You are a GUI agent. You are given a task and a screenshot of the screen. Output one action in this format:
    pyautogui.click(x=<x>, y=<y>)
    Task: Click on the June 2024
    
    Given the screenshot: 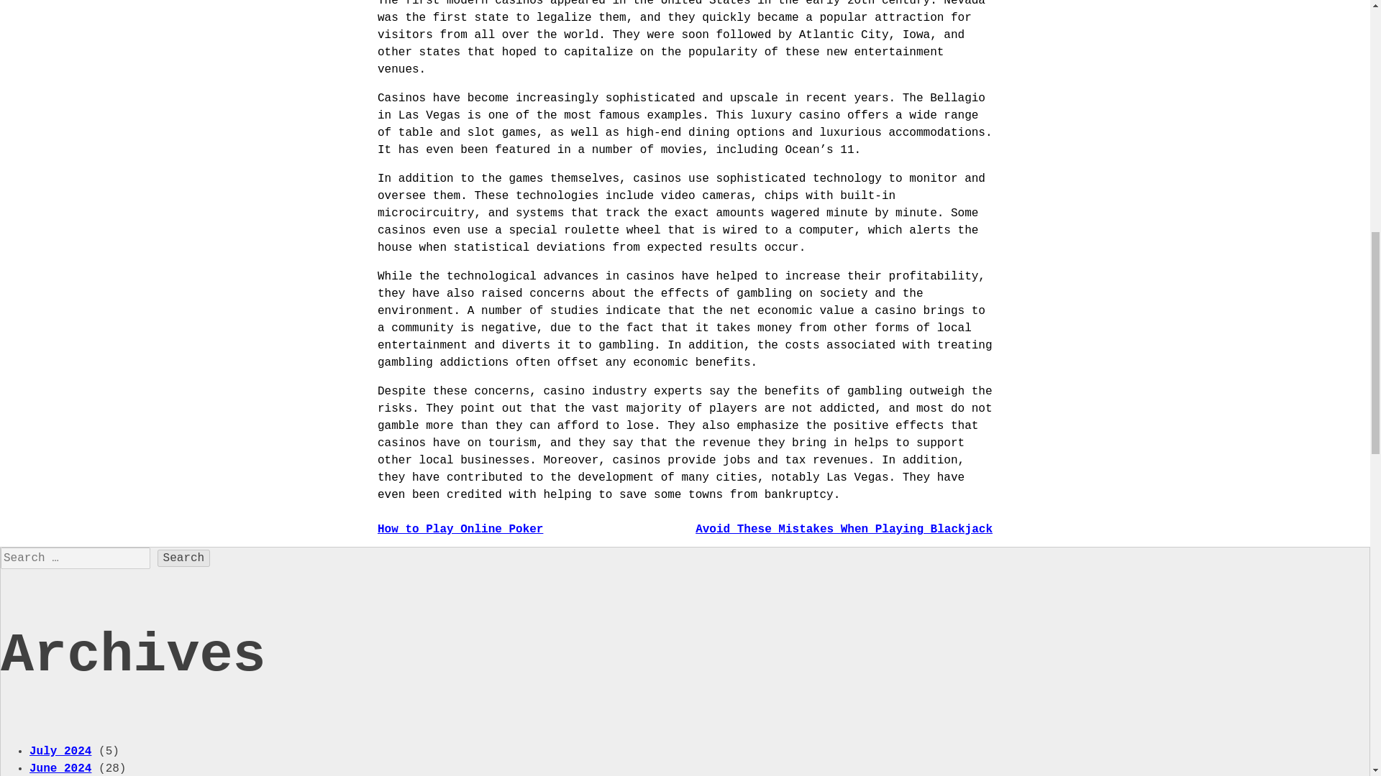 What is the action you would take?
    pyautogui.click(x=60, y=768)
    